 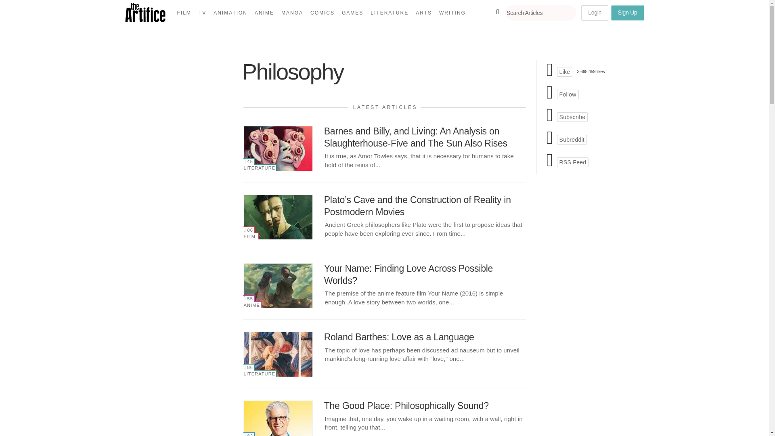 What do you see at coordinates (230, 13) in the screenshot?
I see `ANIMATION` at bounding box center [230, 13].